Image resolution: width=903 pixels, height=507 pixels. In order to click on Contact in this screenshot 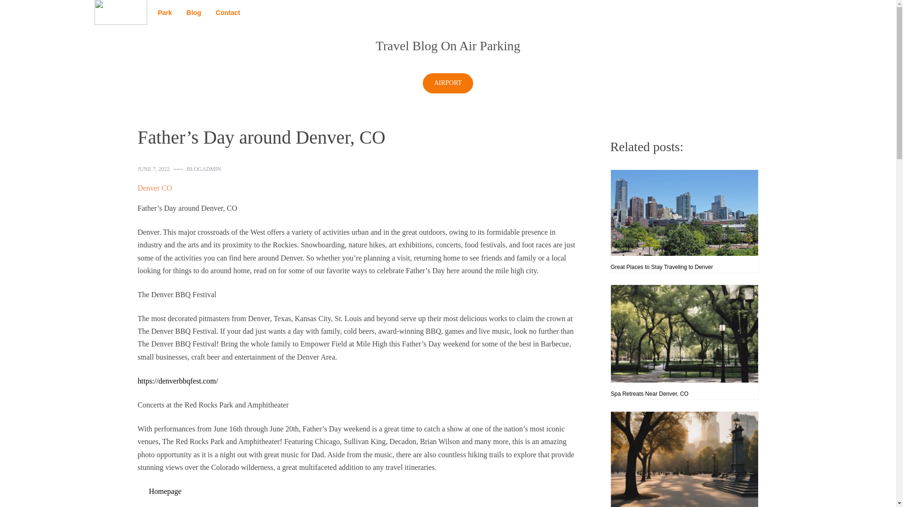, I will do `click(228, 12)`.